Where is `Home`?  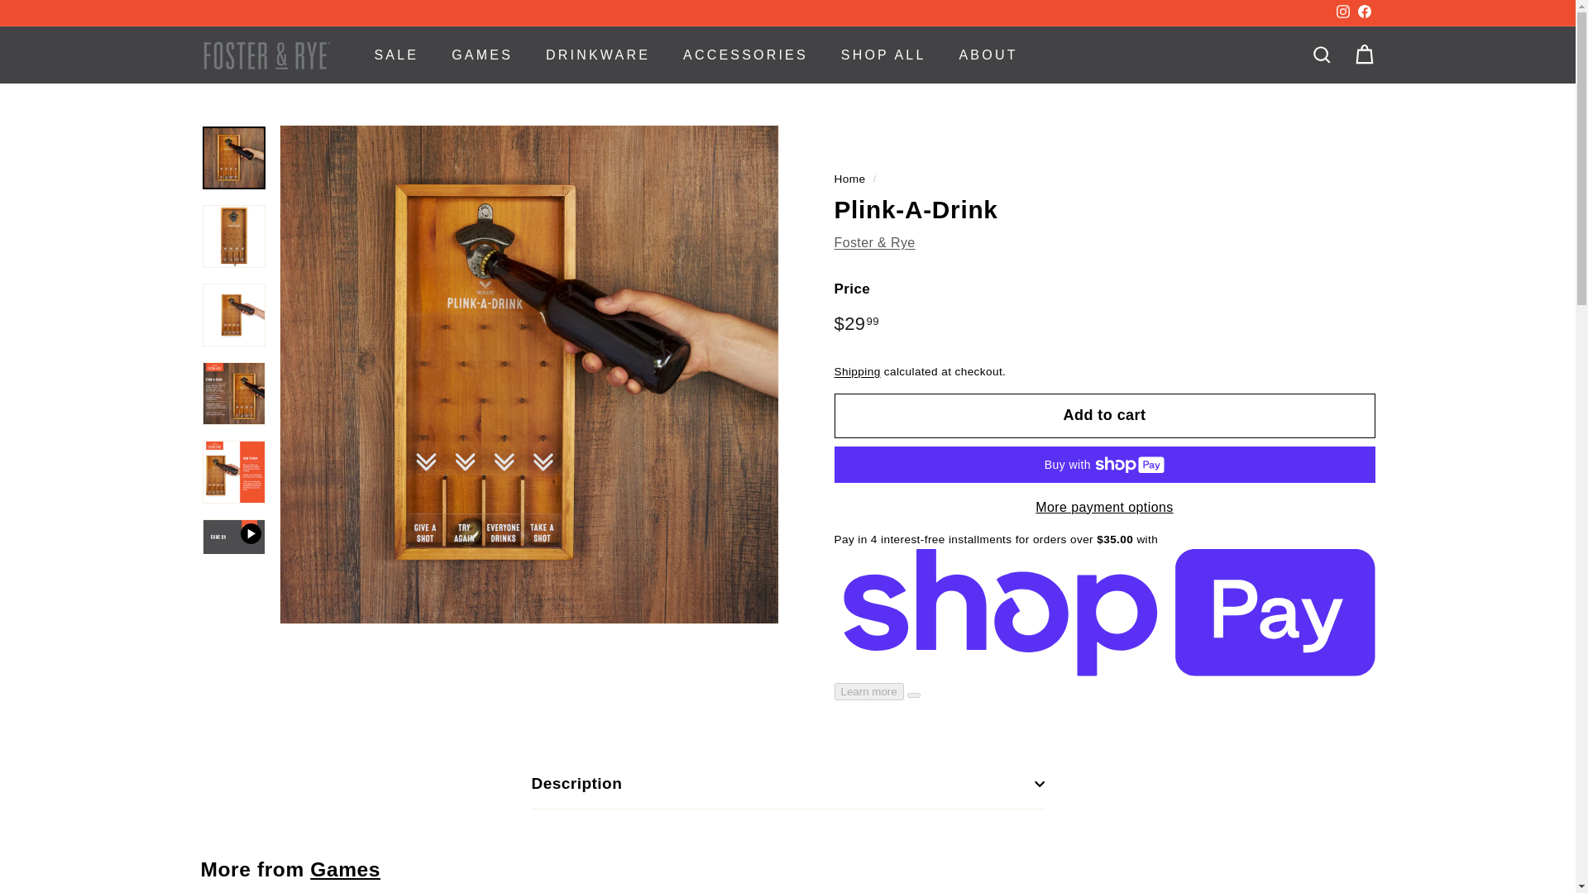
Home is located at coordinates (849, 179).